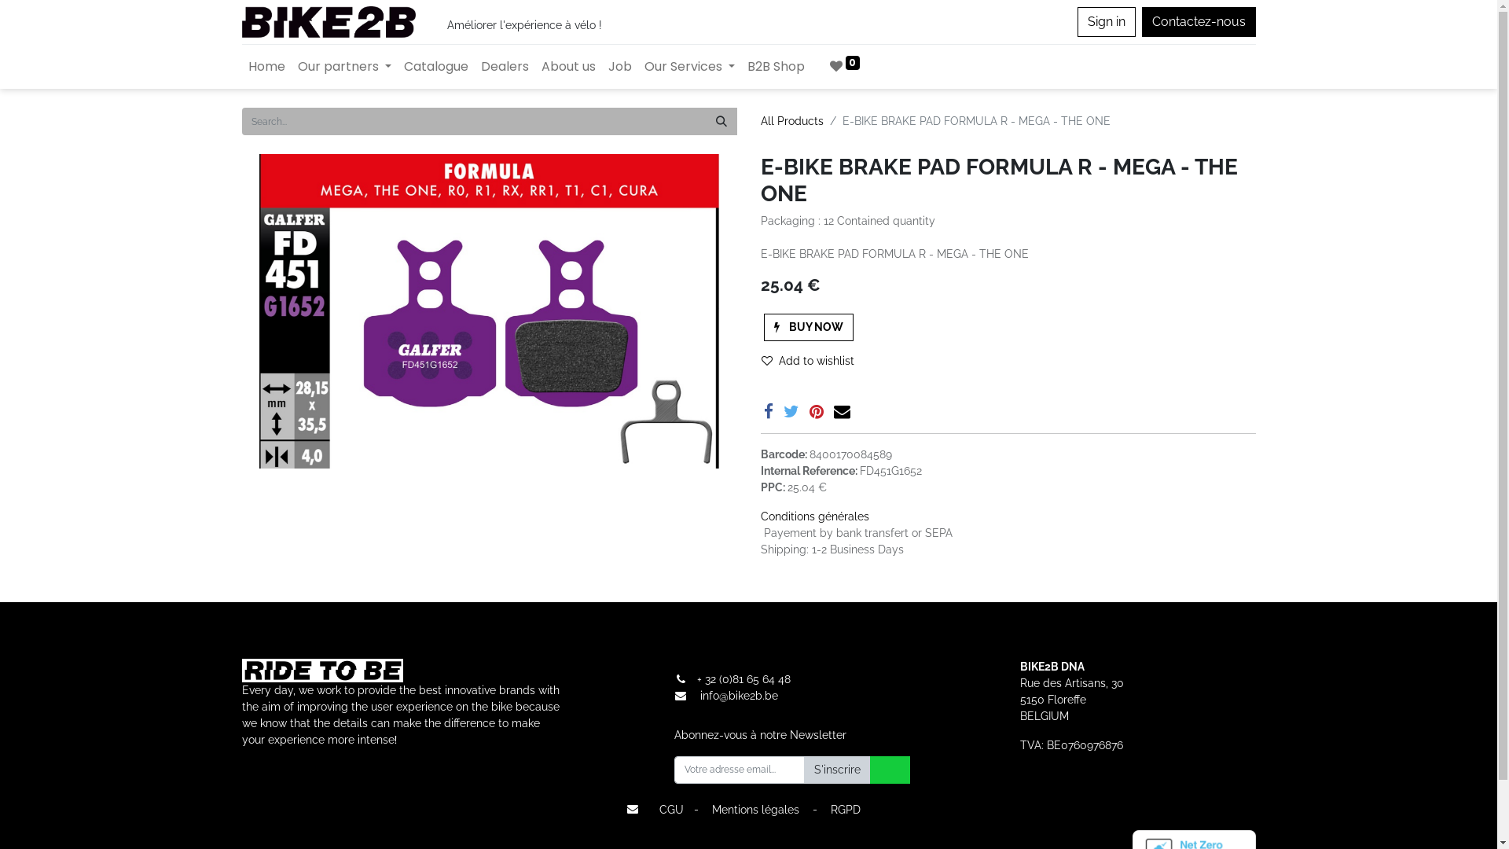 The image size is (1509, 849). Describe the element at coordinates (620, 67) in the screenshot. I see `Job` at that location.